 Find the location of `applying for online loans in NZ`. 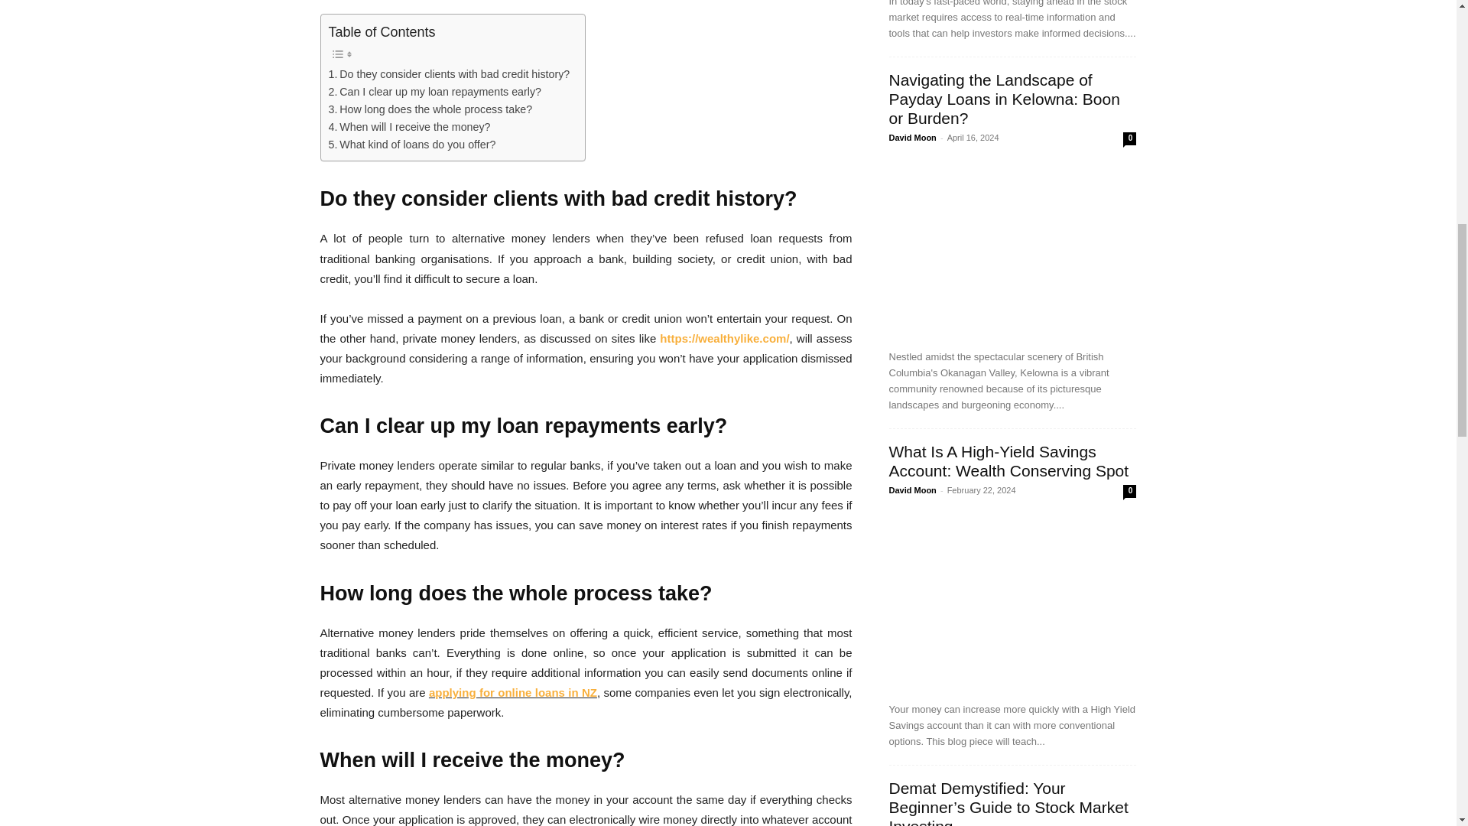

applying for online loans in NZ is located at coordinates (512, 692).